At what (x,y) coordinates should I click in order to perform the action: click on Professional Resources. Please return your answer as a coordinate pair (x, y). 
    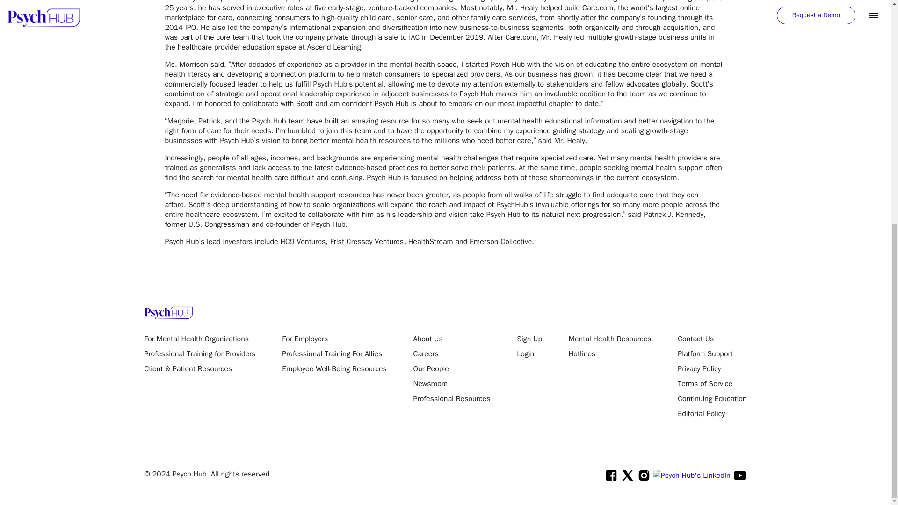
    Looking at the image, I should click on (452, 399).